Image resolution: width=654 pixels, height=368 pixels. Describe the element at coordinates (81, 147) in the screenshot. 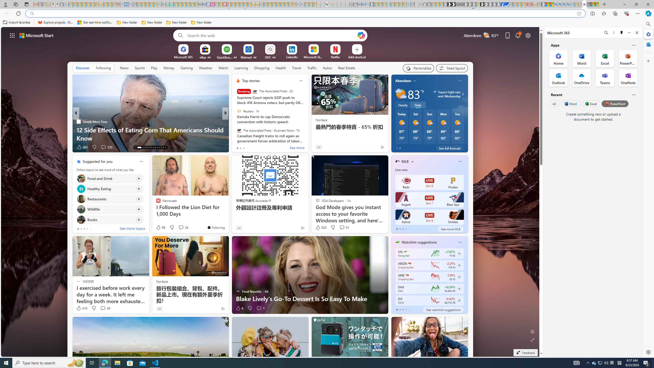

I see `1k Like` at that location.